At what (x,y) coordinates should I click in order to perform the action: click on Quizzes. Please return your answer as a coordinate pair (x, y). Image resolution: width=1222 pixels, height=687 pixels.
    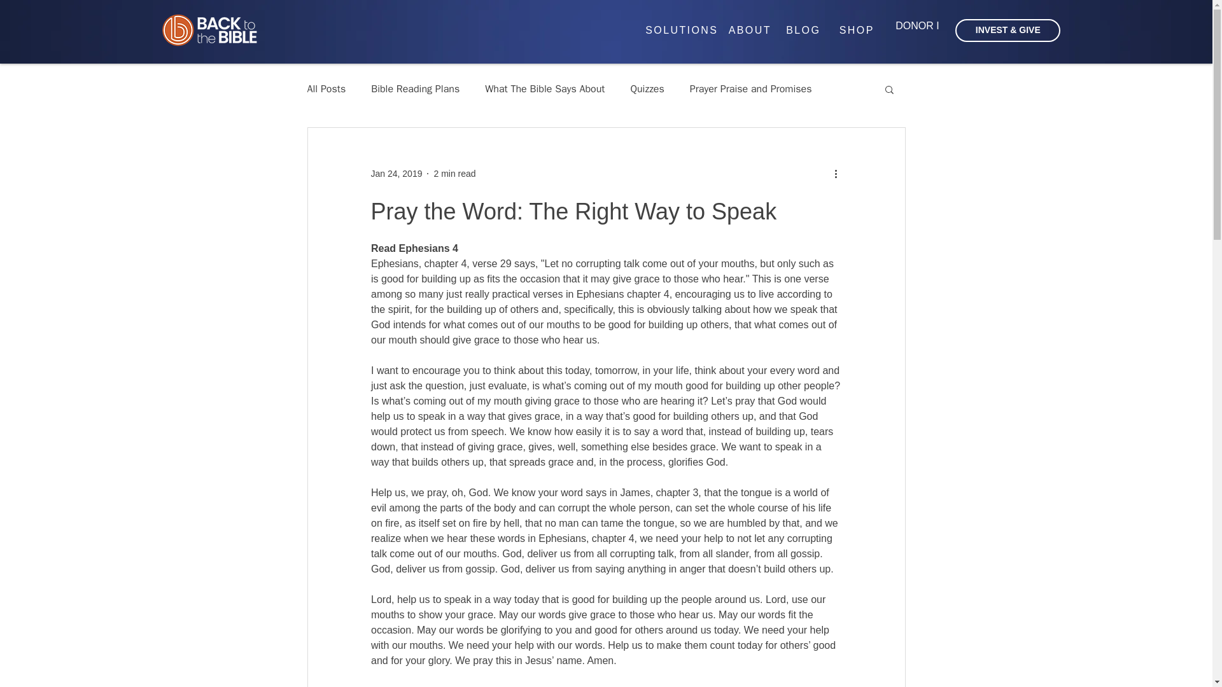
    Looking at the image, I should click on (647, 89).